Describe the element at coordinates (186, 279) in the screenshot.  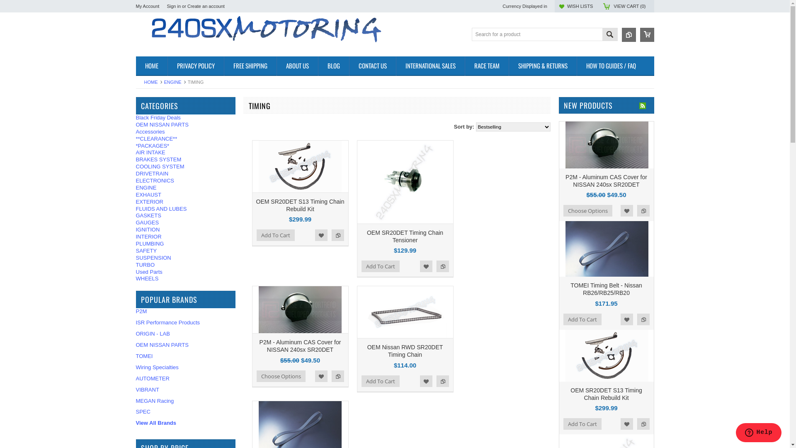
I see `WHEELS` at that location.